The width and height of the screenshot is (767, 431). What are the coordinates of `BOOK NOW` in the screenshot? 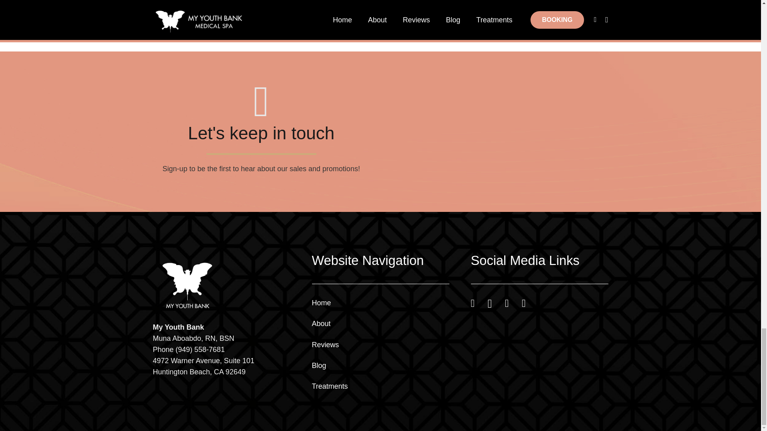 It's located at (554, 4).